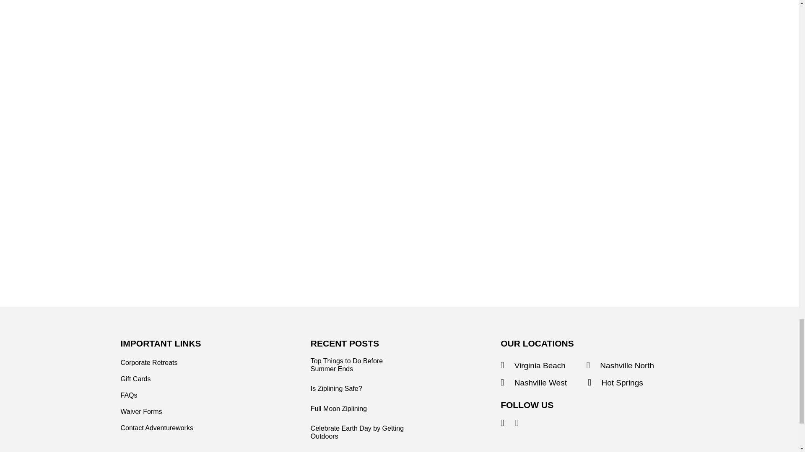  I want to click on Gift Cards, so click(136, 379).